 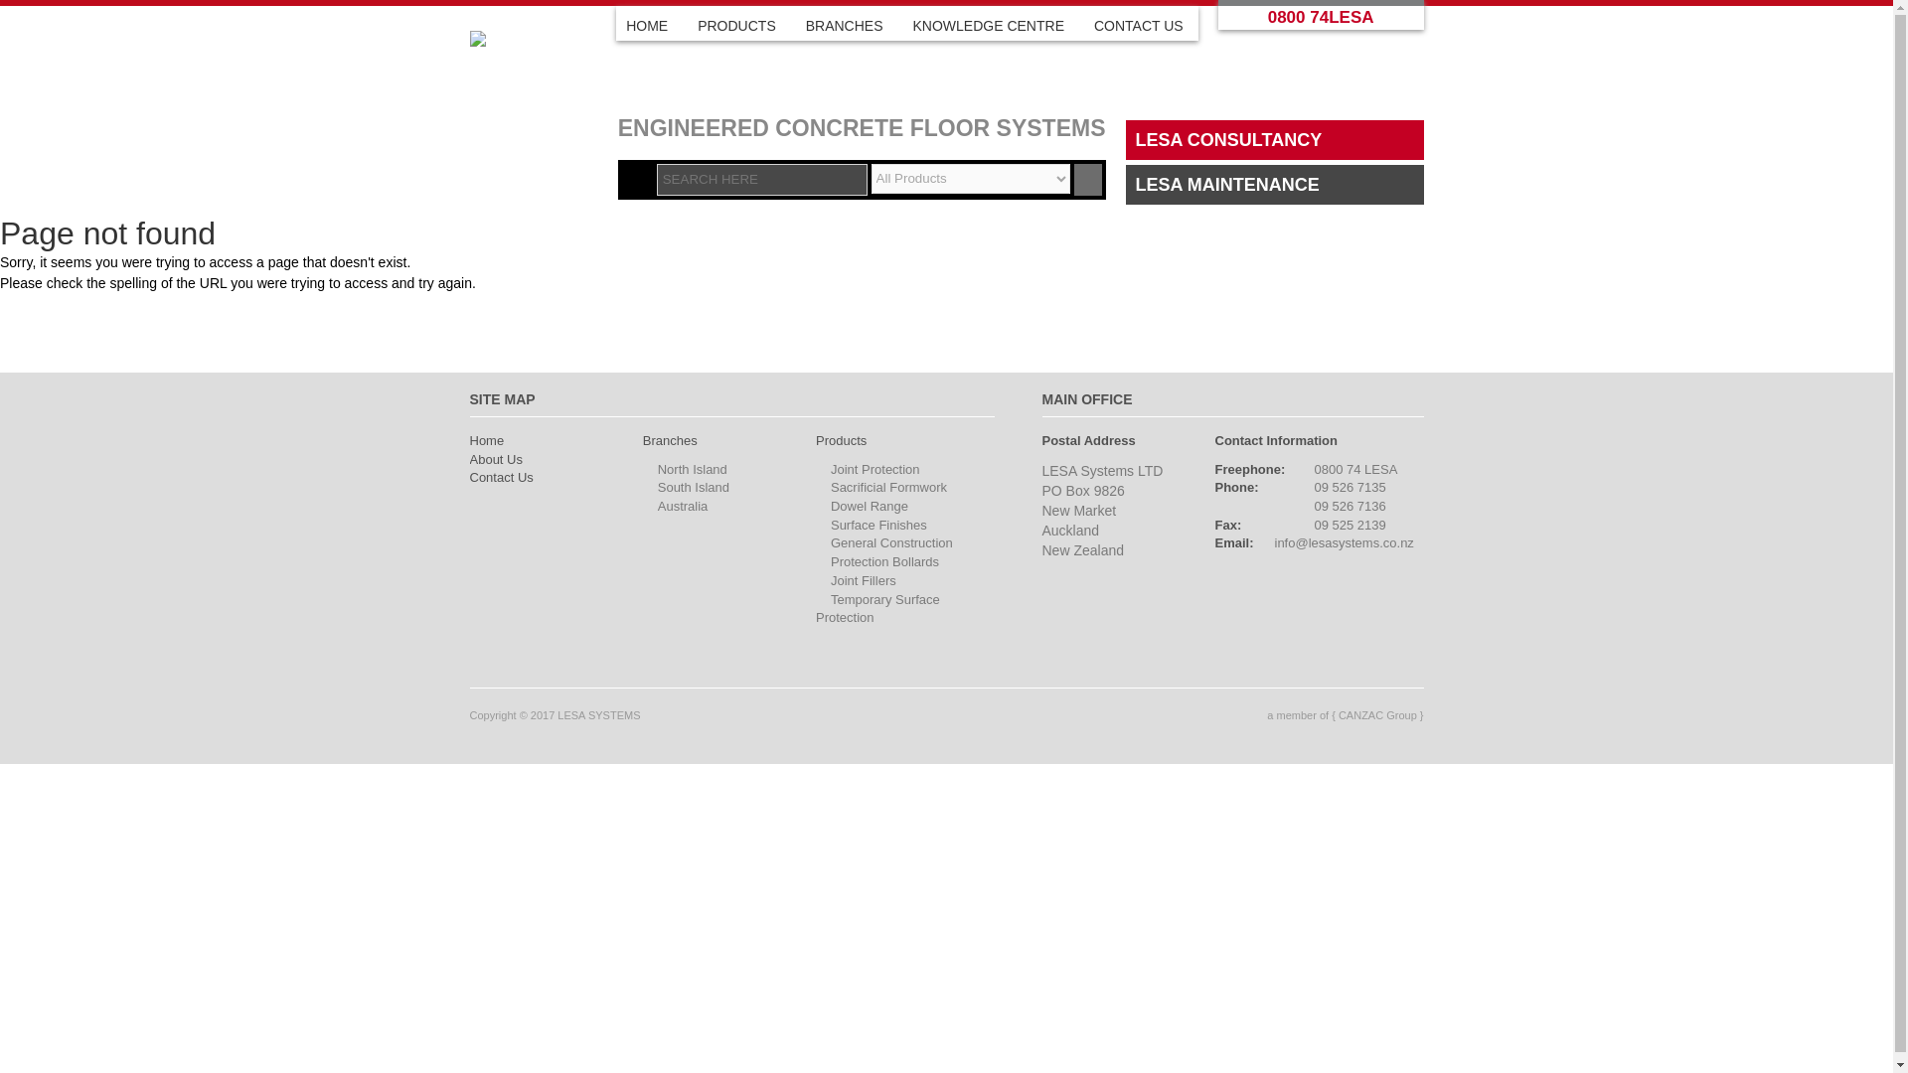 What do you see at coordinates (647, 26) in the screenshot?
I see `HOME` at bounding box center [647, 26].